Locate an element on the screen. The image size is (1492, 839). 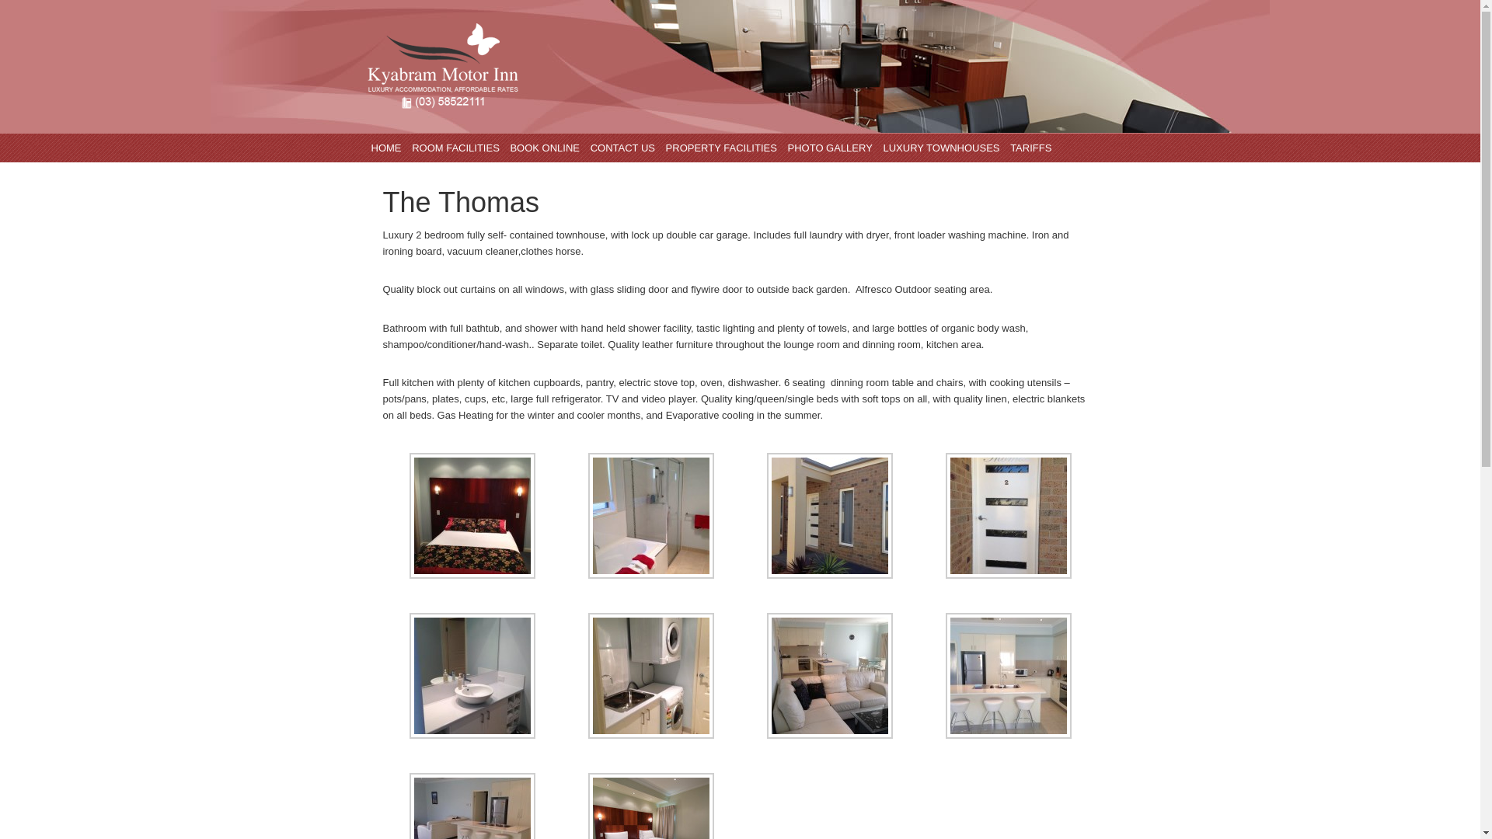
PROPERTY FACILITIES is located at coordinates (721, 148).